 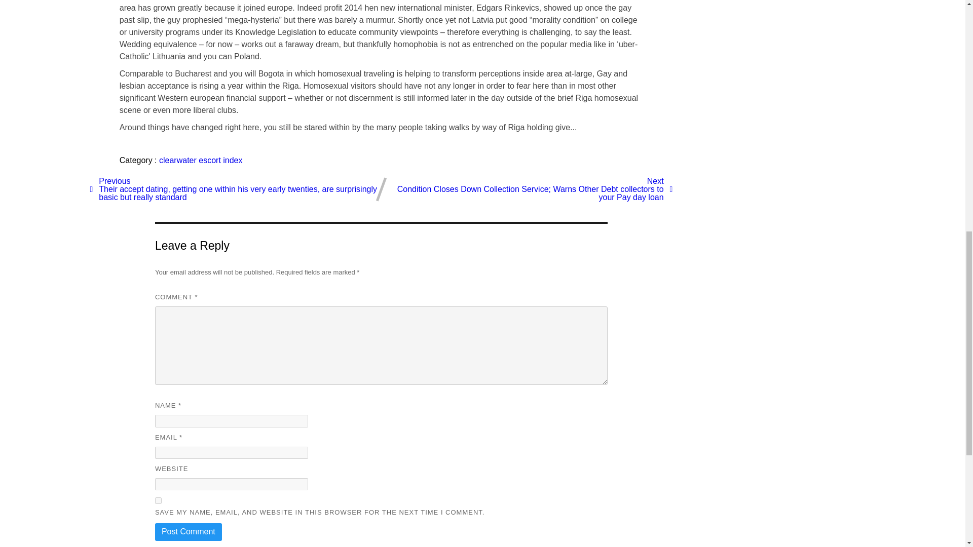 I want to click on clearwater escort index, so click(x=201, y=160).